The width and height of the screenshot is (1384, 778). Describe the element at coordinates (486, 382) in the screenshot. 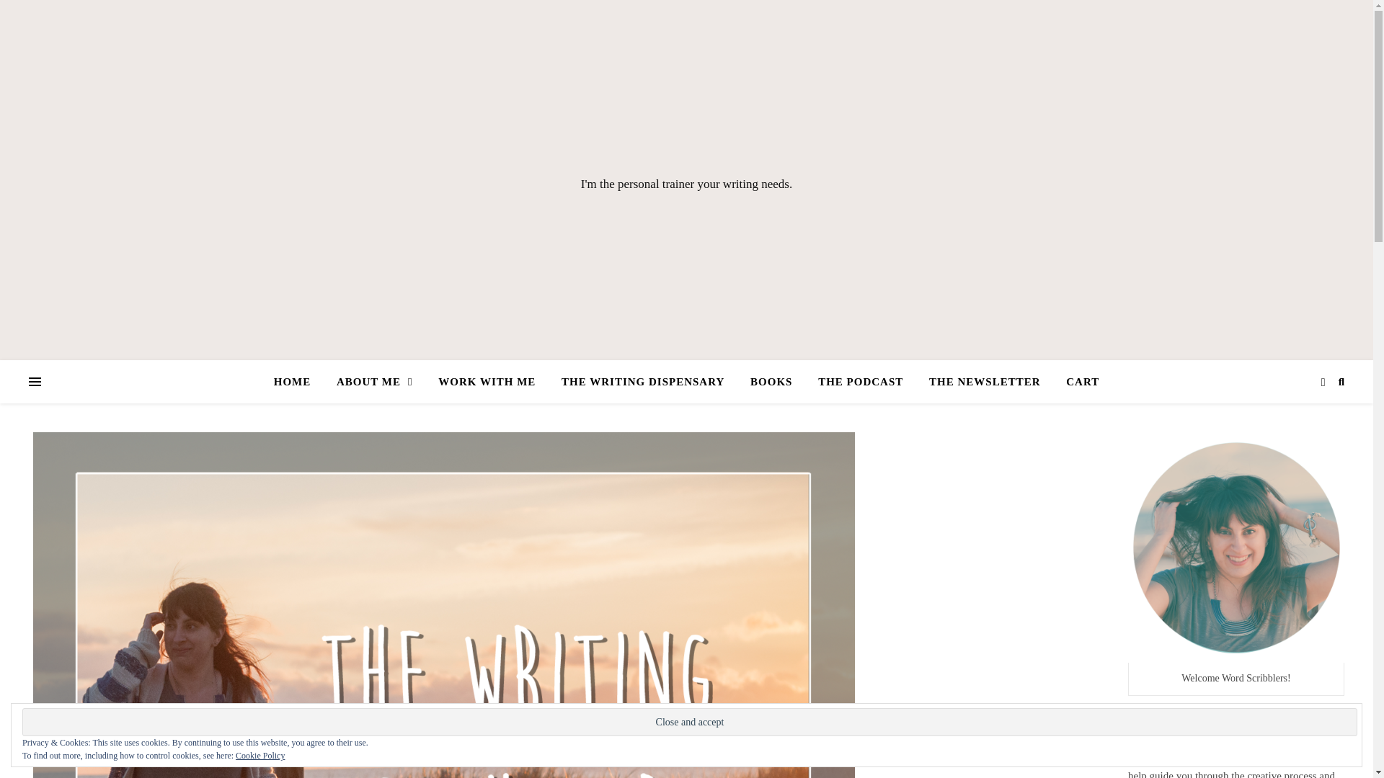

I see `WORK WITH ME` at that location.